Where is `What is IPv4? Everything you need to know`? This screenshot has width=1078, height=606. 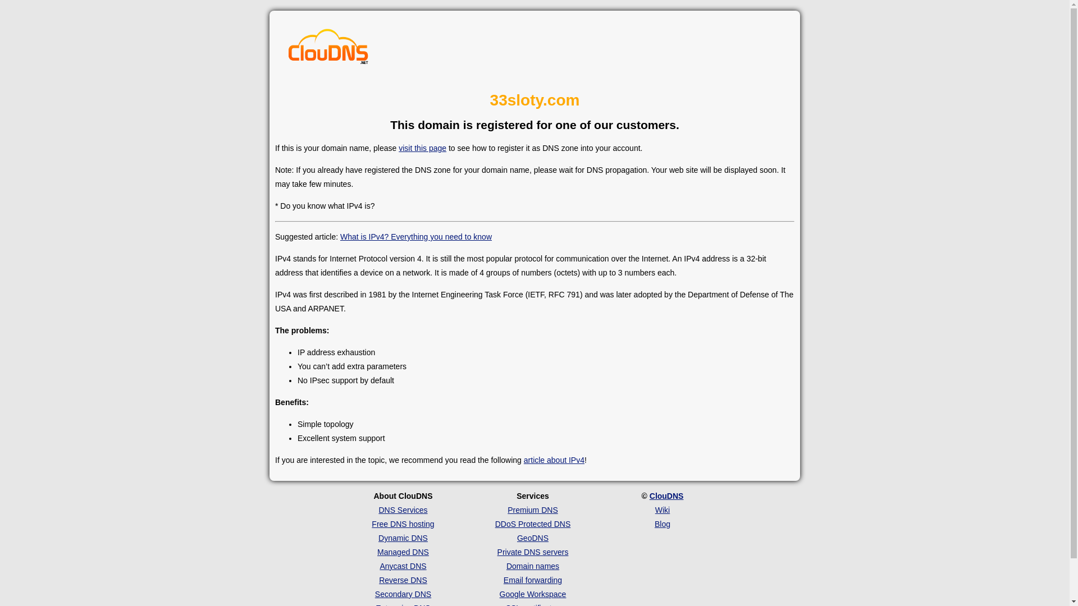 What is IPv4? Everything you need to know is located at coordinates (416, 237).